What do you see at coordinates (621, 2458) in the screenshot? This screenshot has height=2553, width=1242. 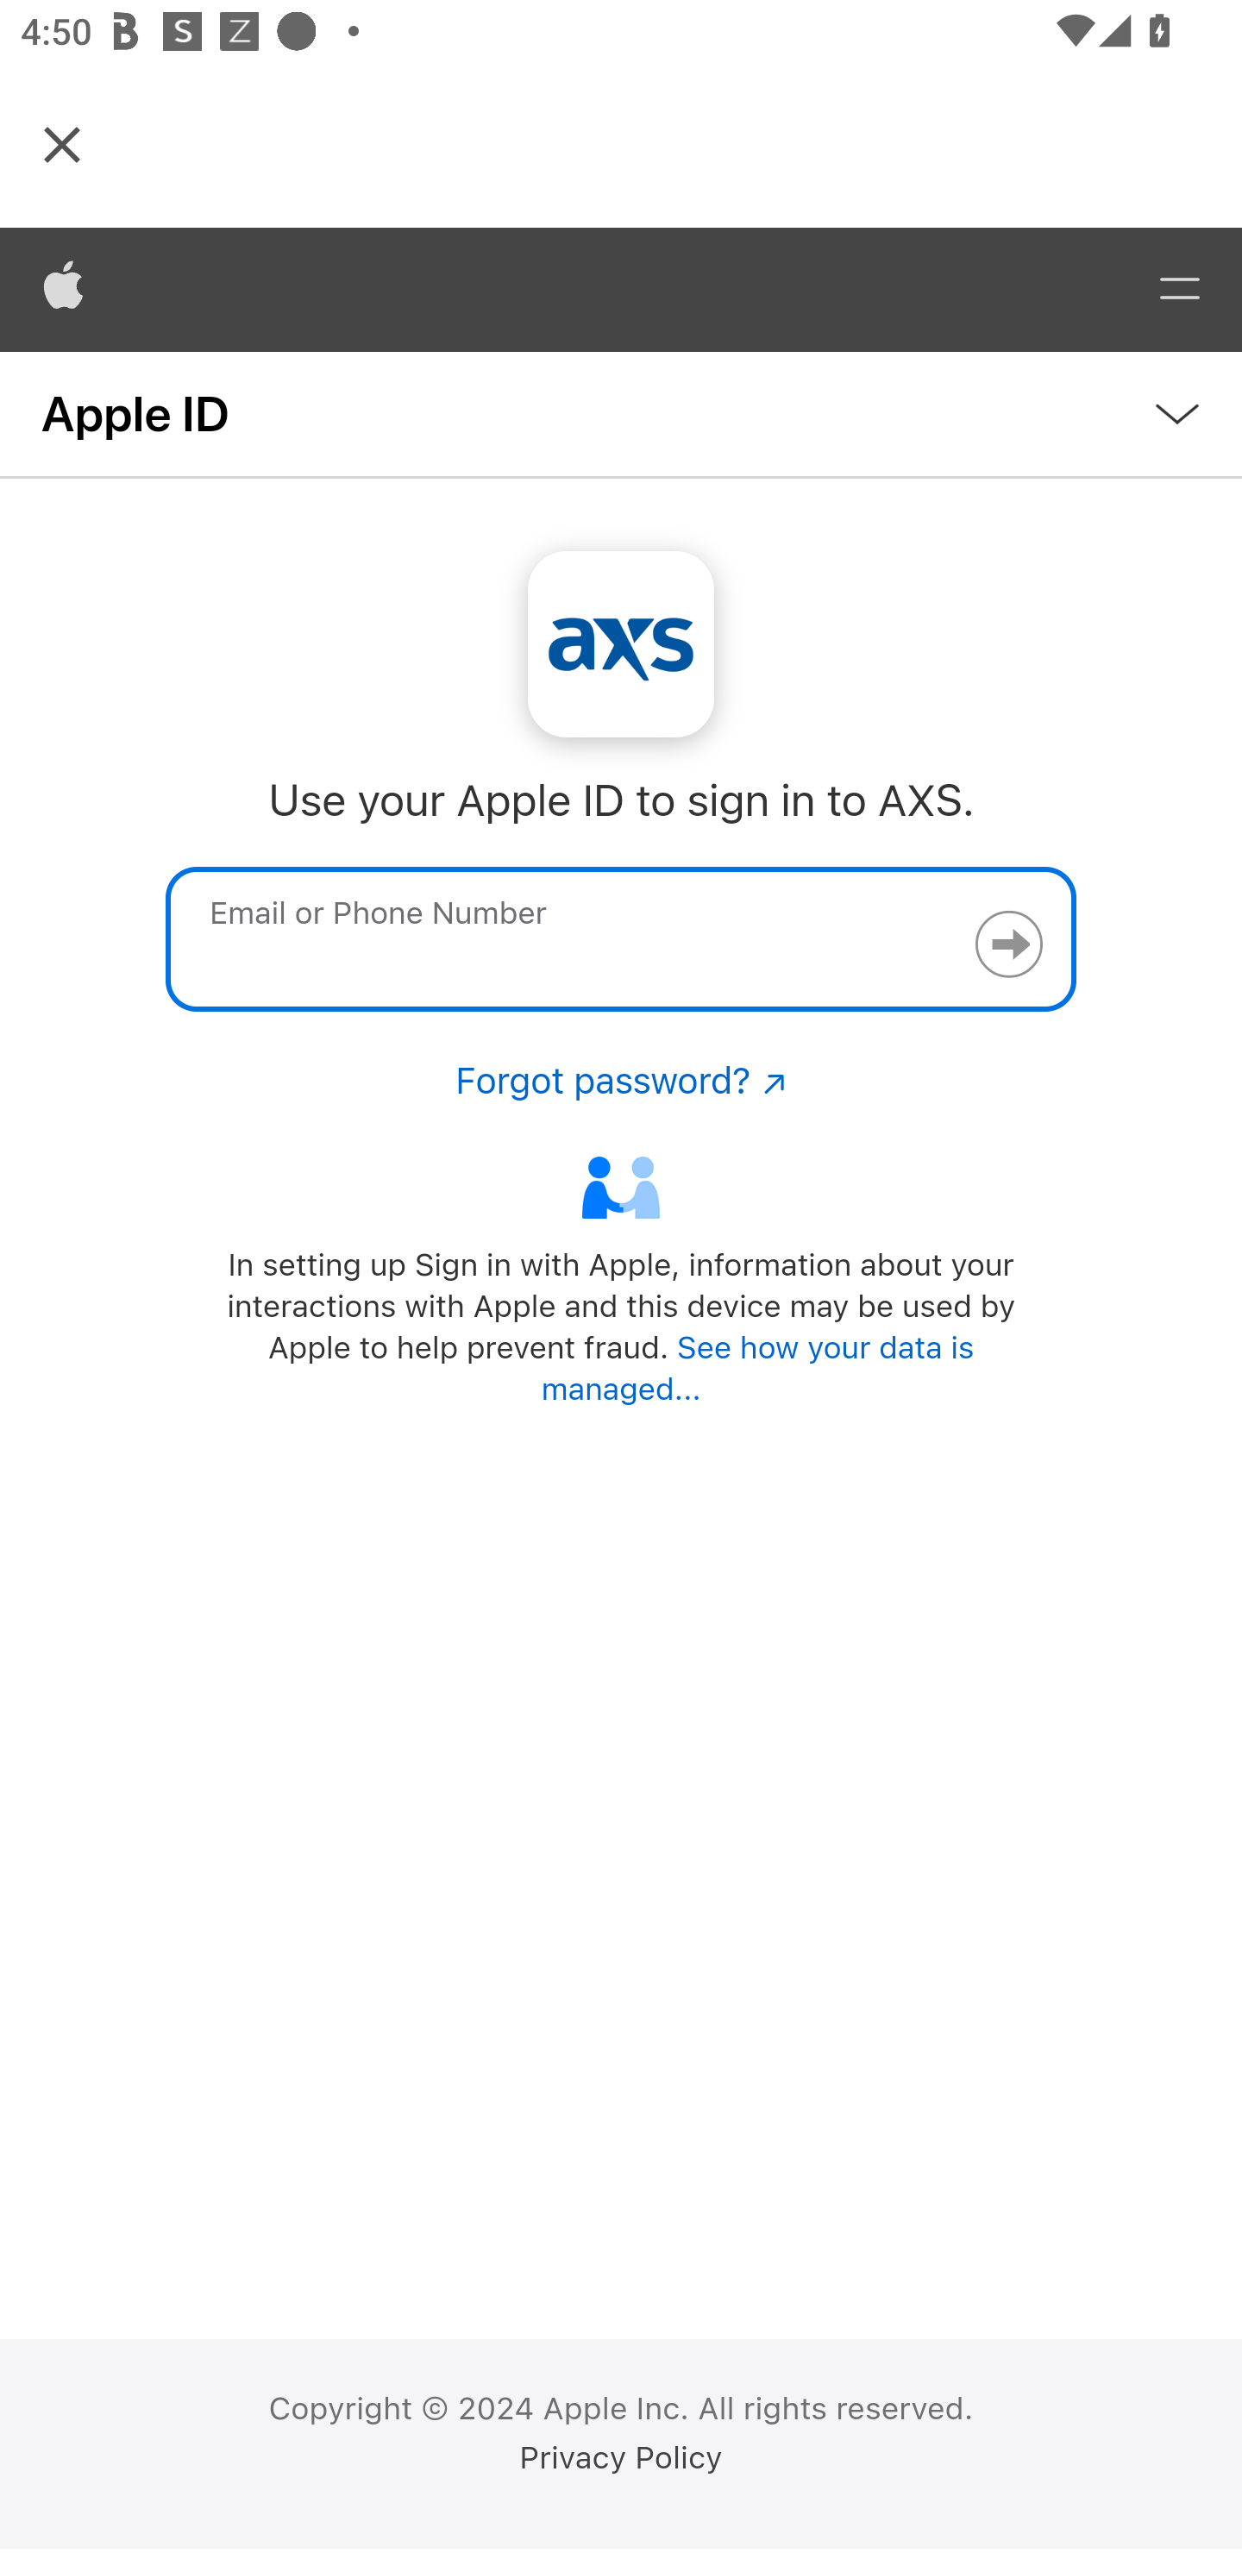 I see `Privacy Policy` at bounding box center [621, 2458].